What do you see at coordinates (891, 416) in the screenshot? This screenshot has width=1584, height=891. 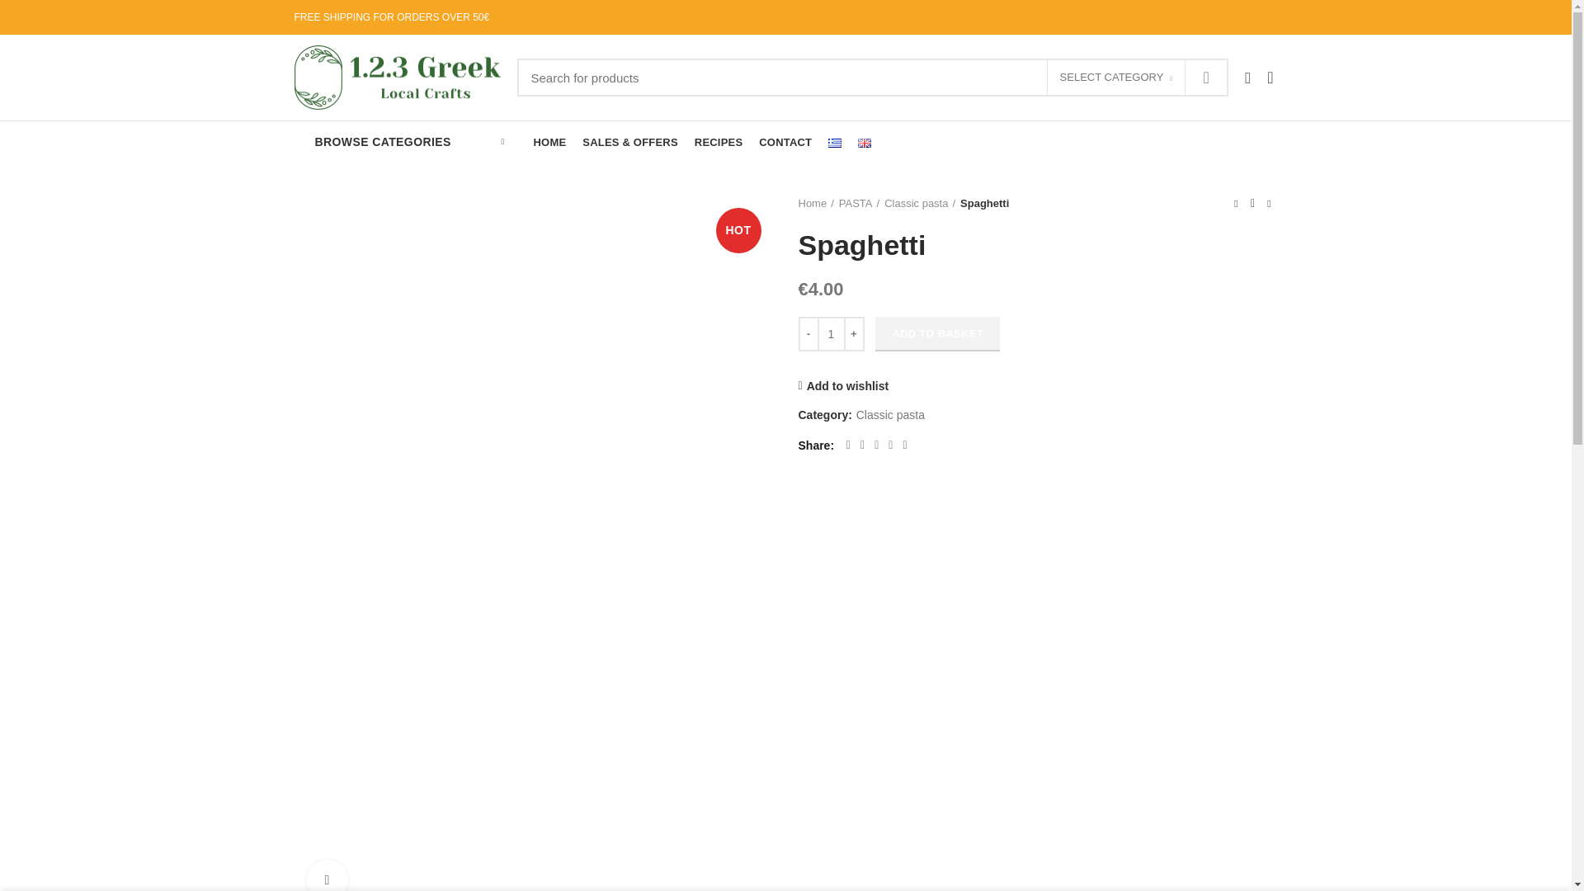 I see `Classic pasta` at bounding box center [891, 416].